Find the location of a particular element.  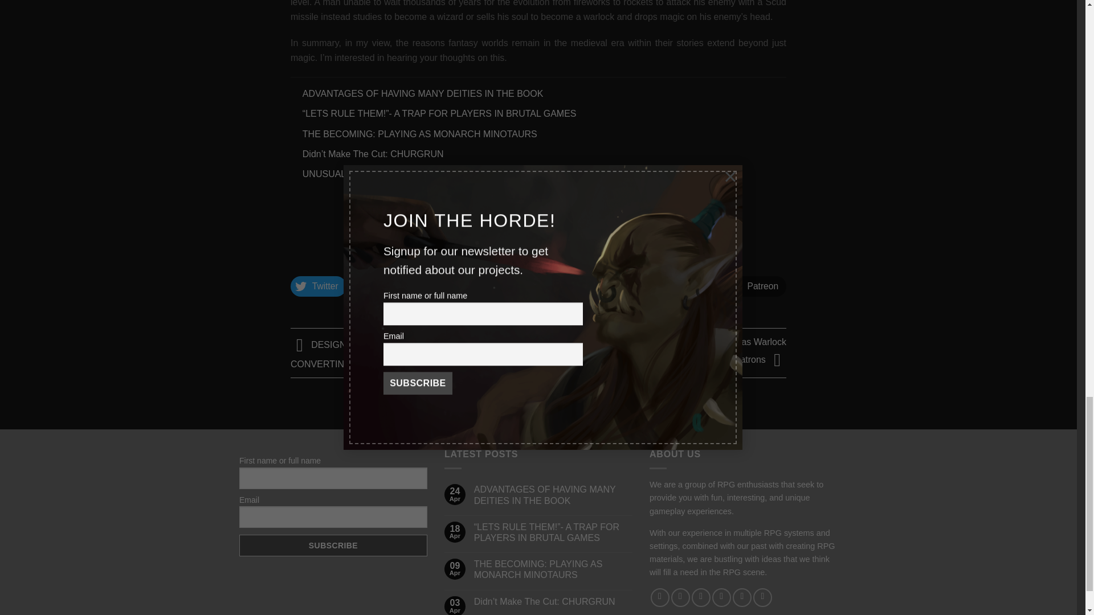

Follow on Facebook is located at coordinates (660, 597).